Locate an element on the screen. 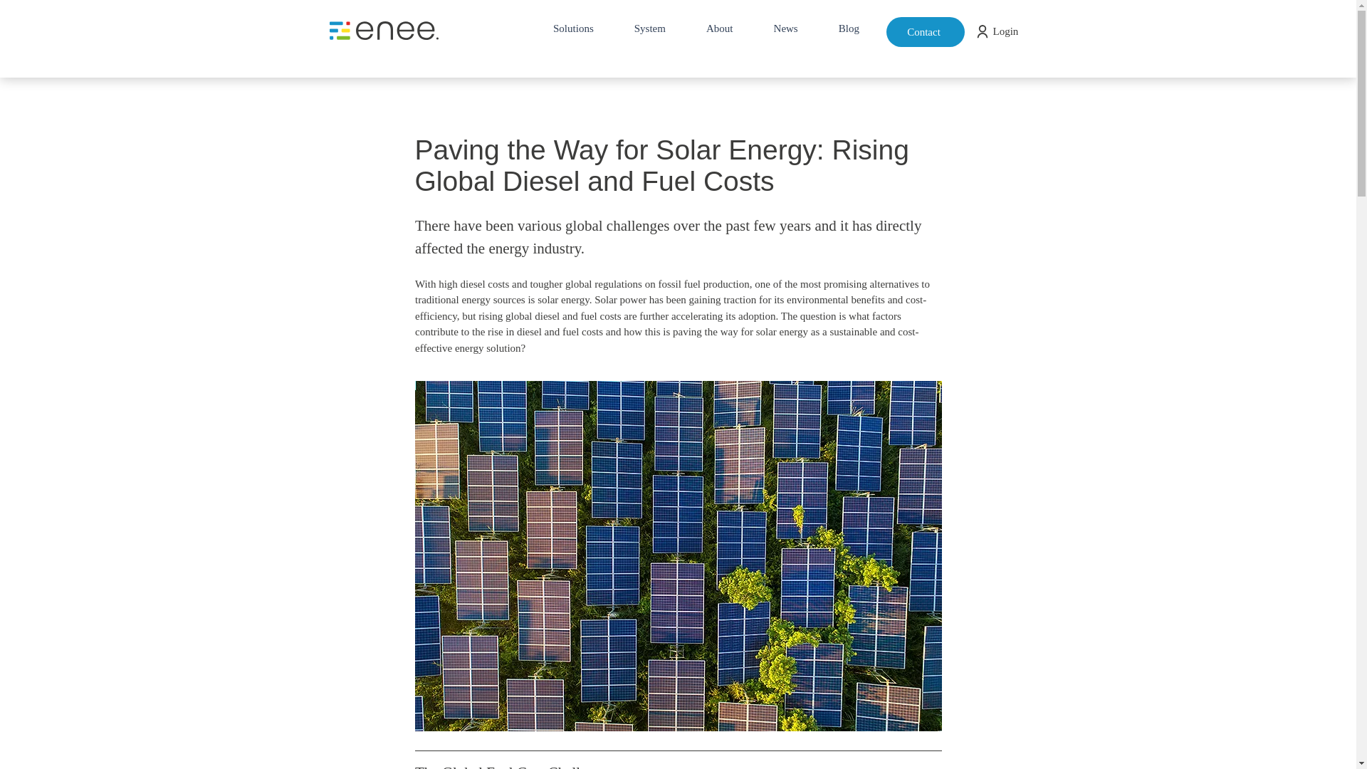 Image resolution: width=1367 pixels, height=769 pixels. Blog is located at coordinates (849, 28).